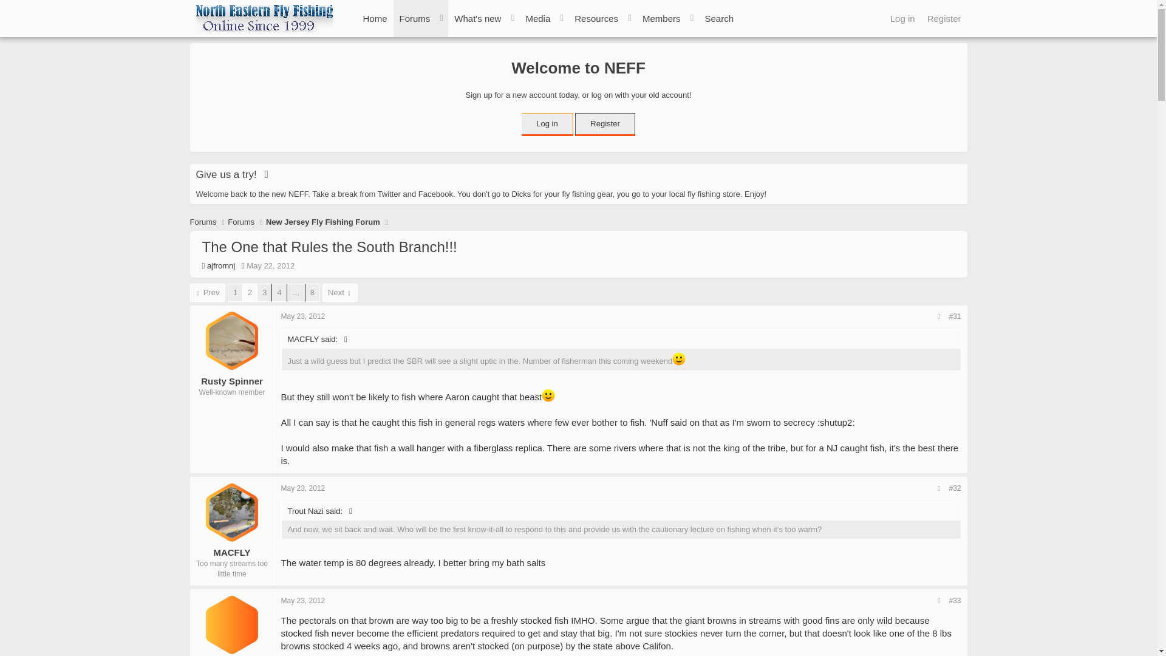  I want to click on Media, so click(537, 18).